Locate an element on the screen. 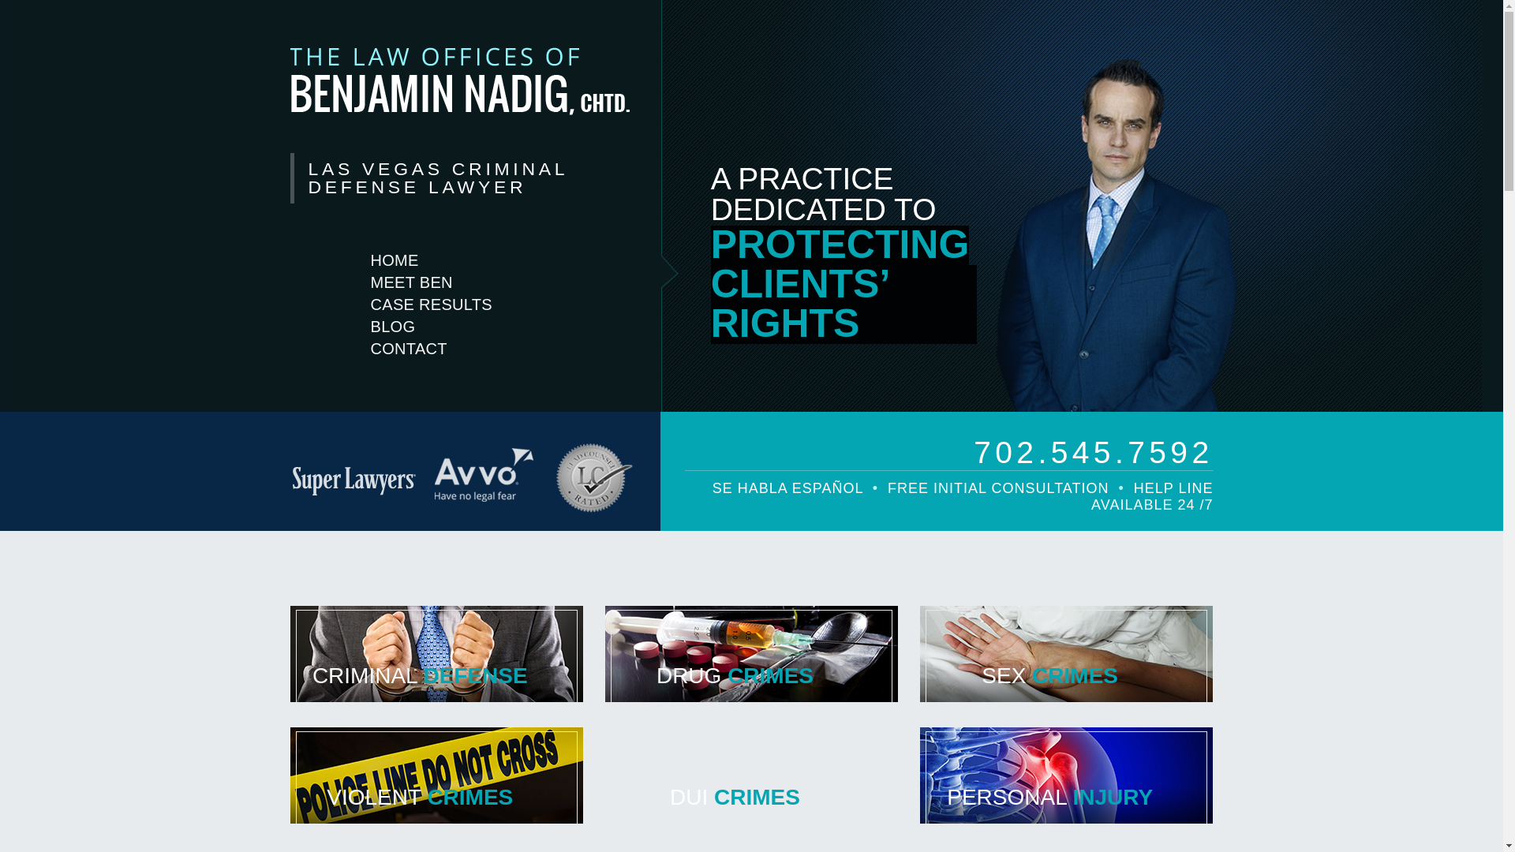 This screenshot has width=1515, height=852. CRIMINAL DEFENSE is located at coordinates (437, 653).